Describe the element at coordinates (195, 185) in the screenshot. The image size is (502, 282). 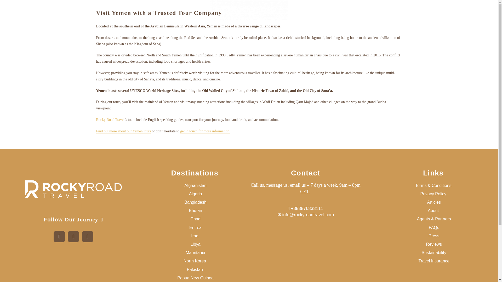
I see `Afghanistan` at that location.